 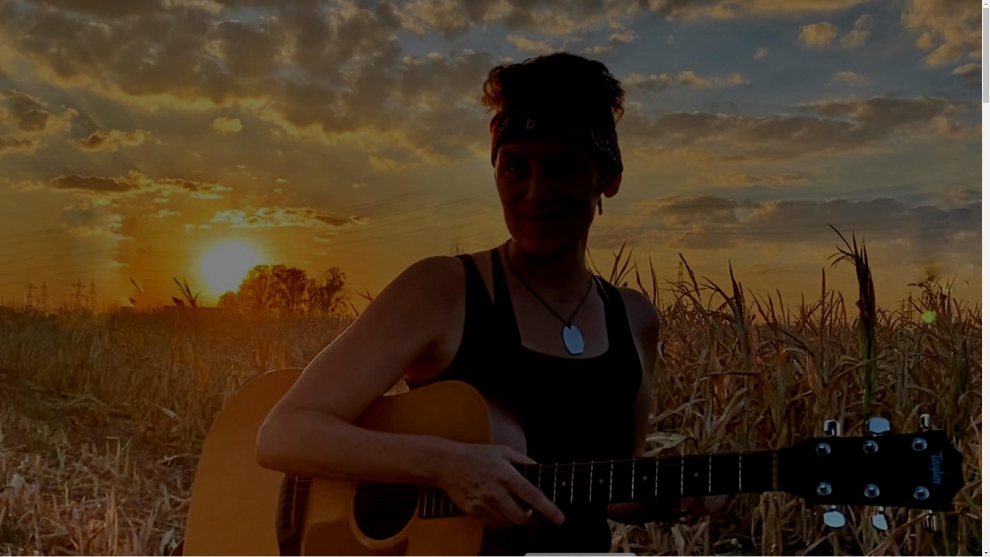 What do you see at coordinates (36, 384) in the screenshot?
I see `BLOG` at bounding box center [36, 384].